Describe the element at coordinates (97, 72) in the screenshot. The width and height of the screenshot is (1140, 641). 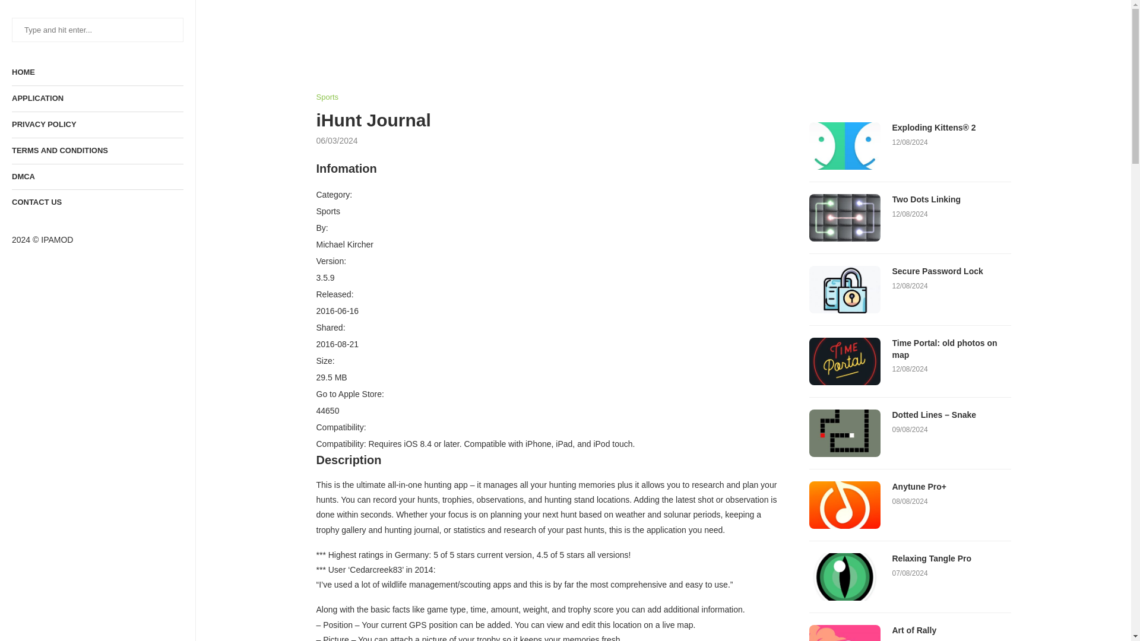
I see `HOME` at that location.